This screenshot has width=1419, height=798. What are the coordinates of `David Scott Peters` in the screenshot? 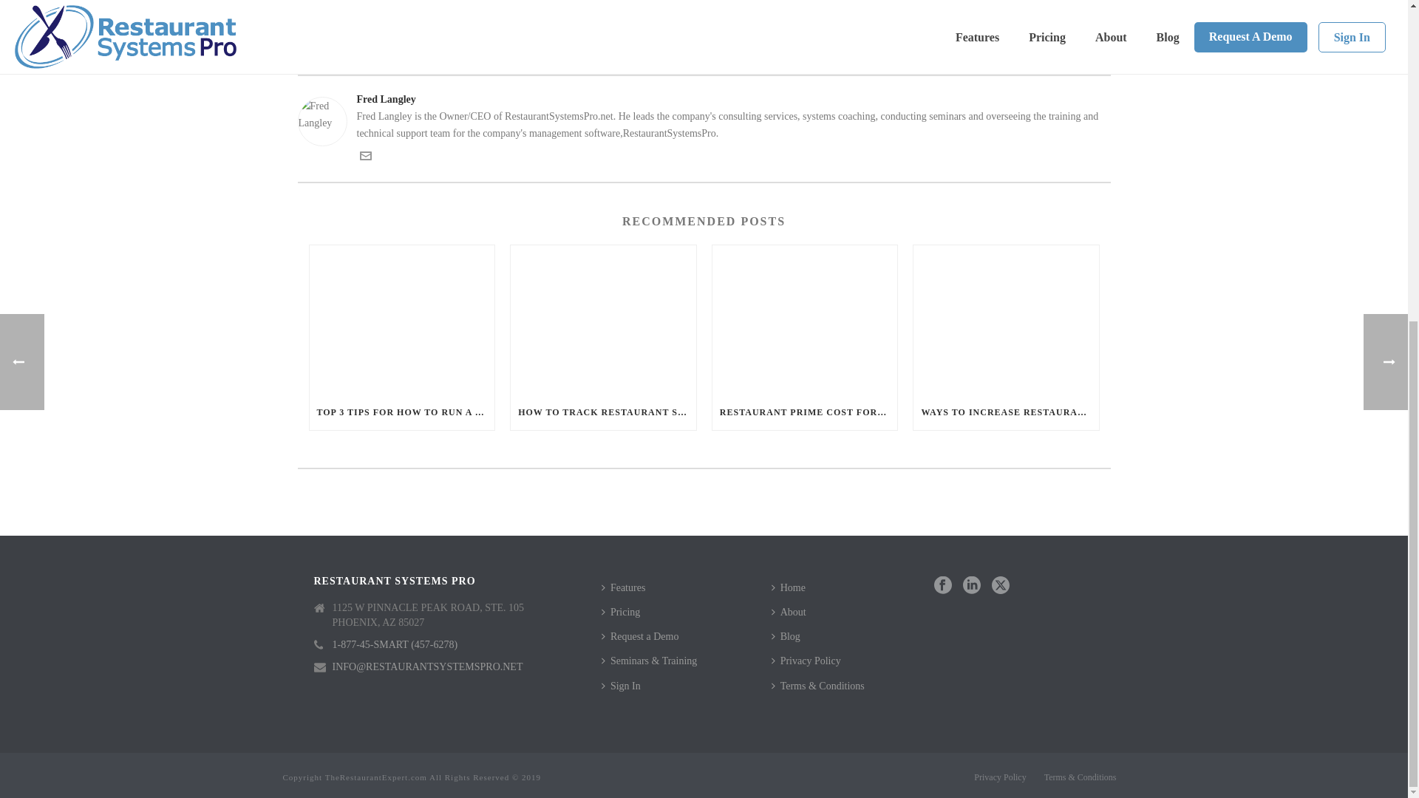 It's located at (333, 50).